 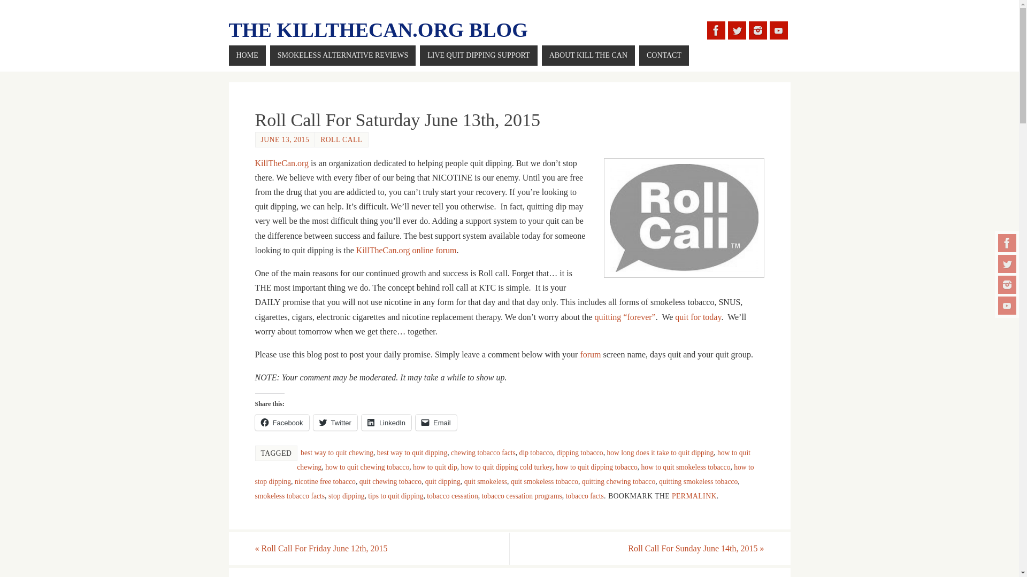 I want to click on how long does it take to quit dipping, so click(x=660, y=453).